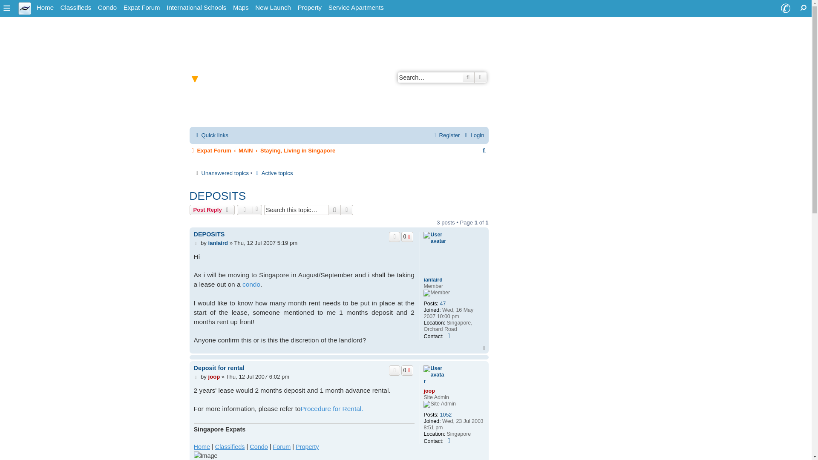 The image size is (818, 460). I want to click on Singapore Expats, so click(45, 8).